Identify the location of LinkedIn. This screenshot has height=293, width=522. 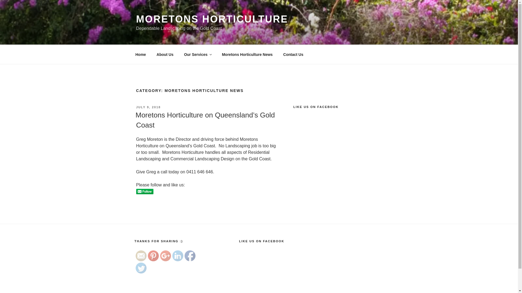
(178, 256).